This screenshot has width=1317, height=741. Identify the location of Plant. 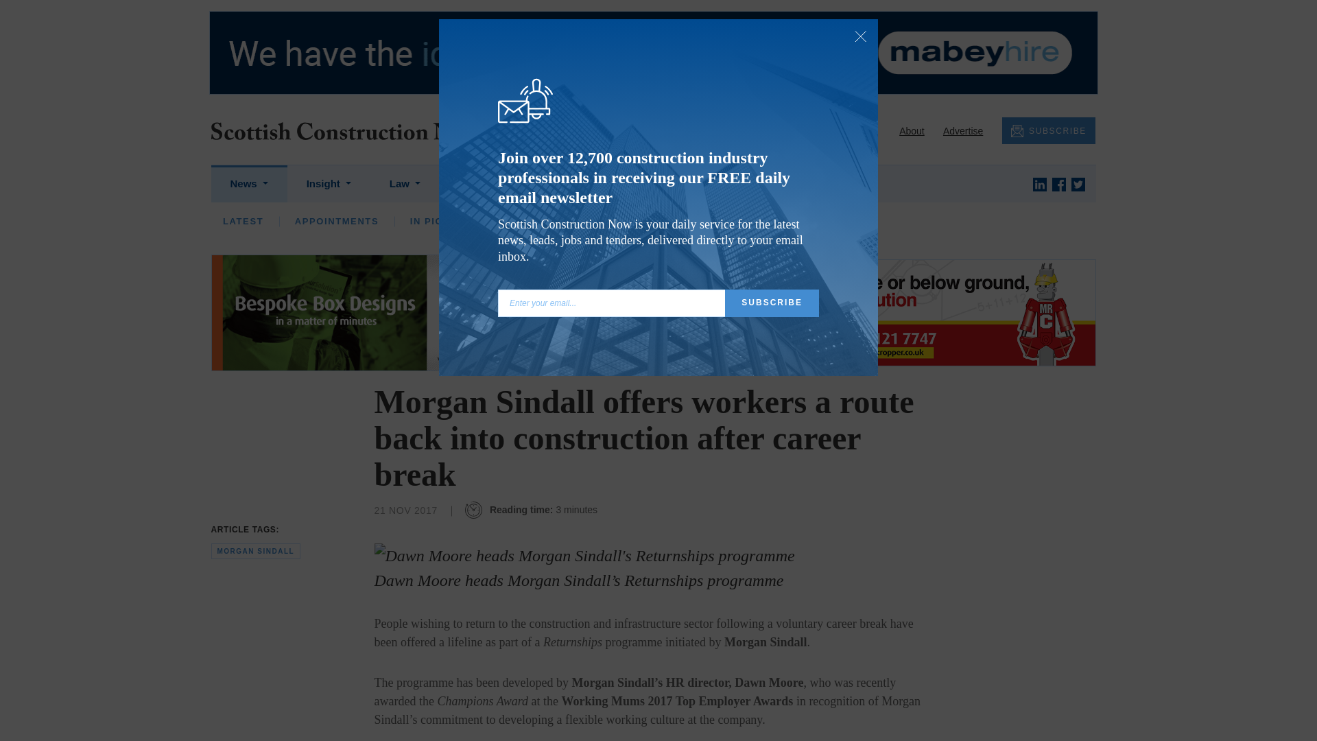
(477, 184).